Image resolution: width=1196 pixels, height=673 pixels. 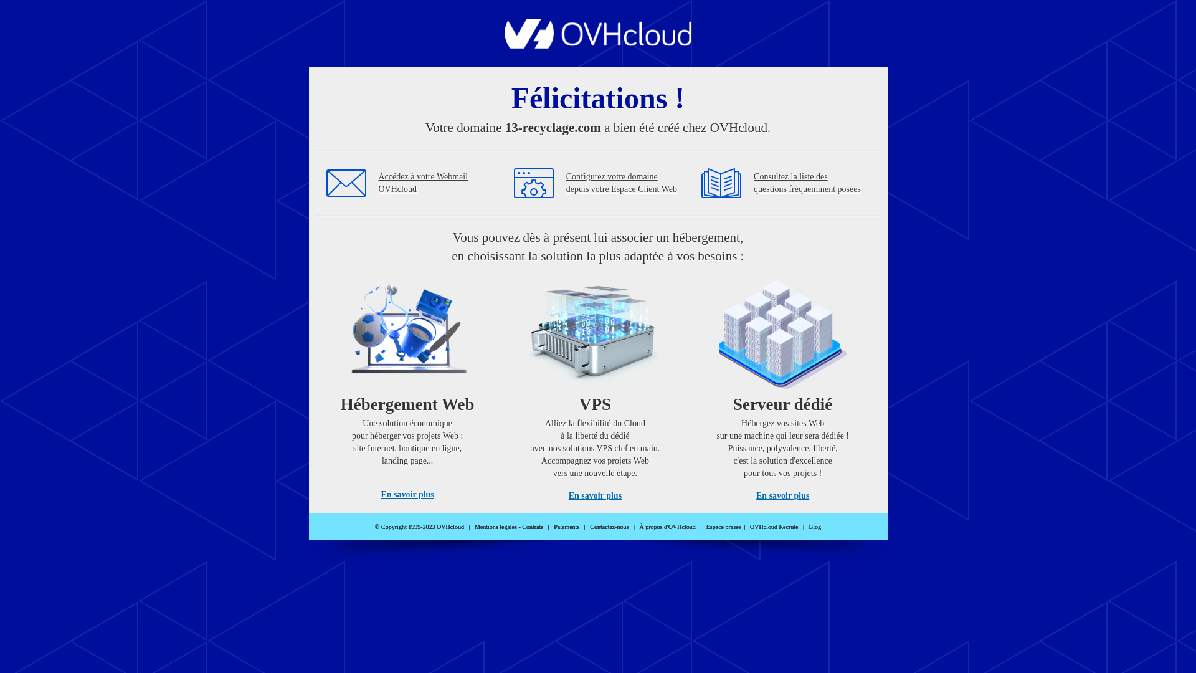 What do you see at coordinates (609, 527) in the screenshot?
I see `Contactez-nous` at bounding box center [609, 527].